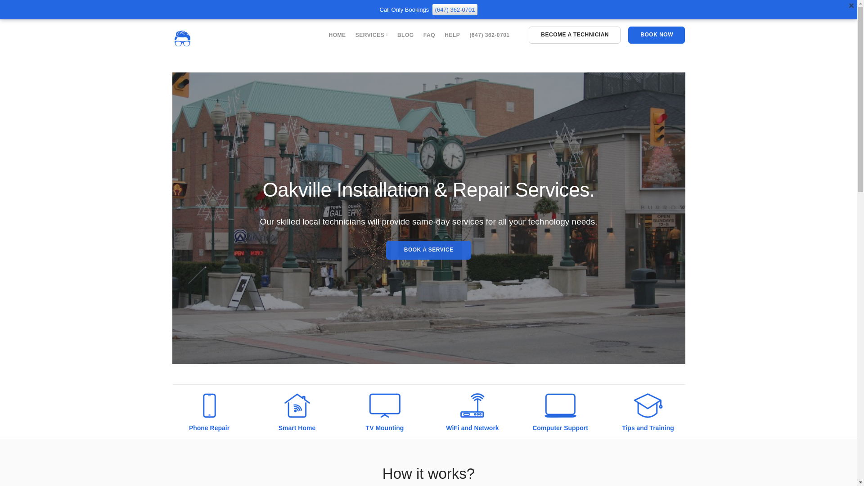 The image size is (864, 486). What do you see at coordinates (297, 405) in the screenshot?
I see `smart-home` at bounding box center [297, 405].